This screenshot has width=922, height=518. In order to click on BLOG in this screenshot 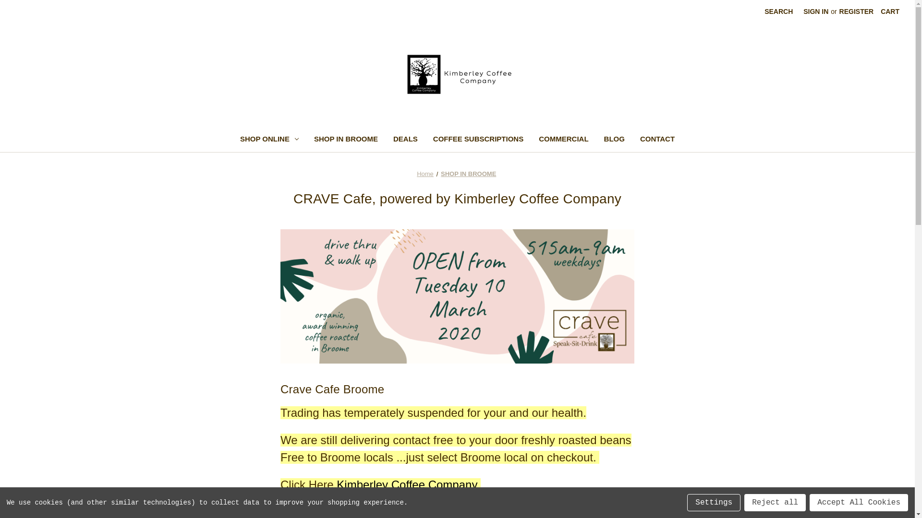, I will do `click(615, 140)`.